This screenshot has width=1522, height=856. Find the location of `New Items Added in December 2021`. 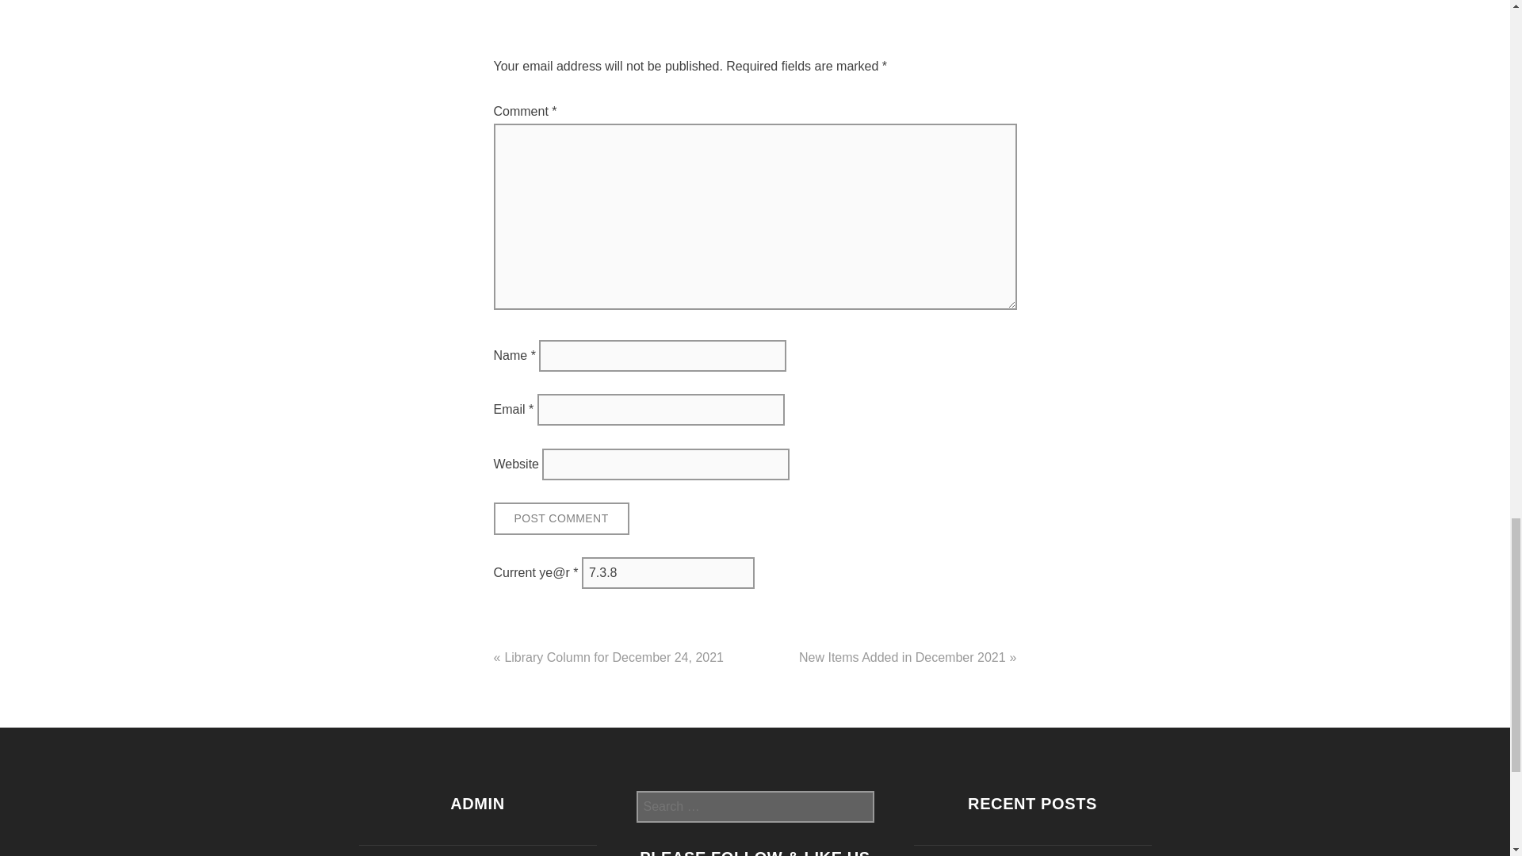

New Items Added in December 2021 is located at coordinates (902, 657).